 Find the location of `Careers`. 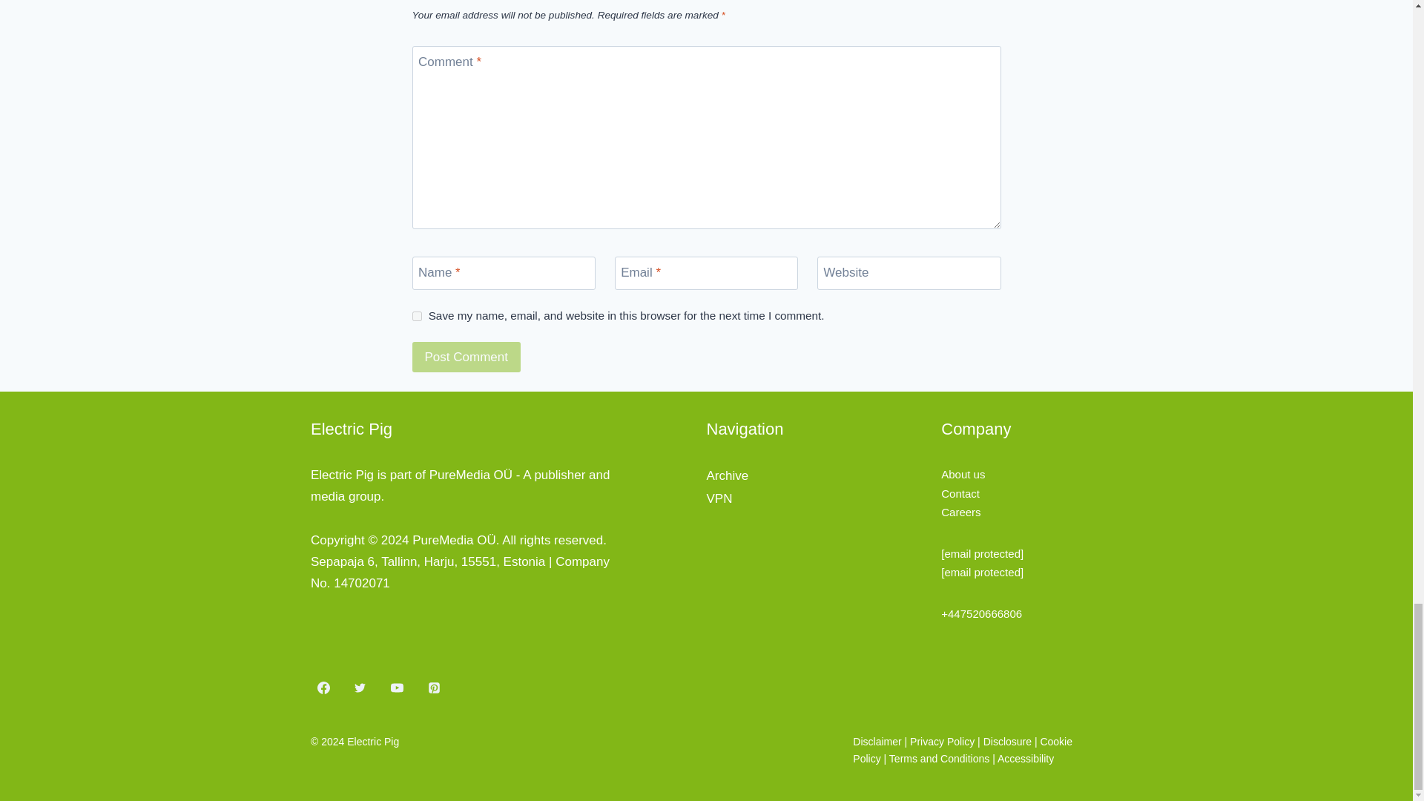

Careers is located at coordinates (961, 512).